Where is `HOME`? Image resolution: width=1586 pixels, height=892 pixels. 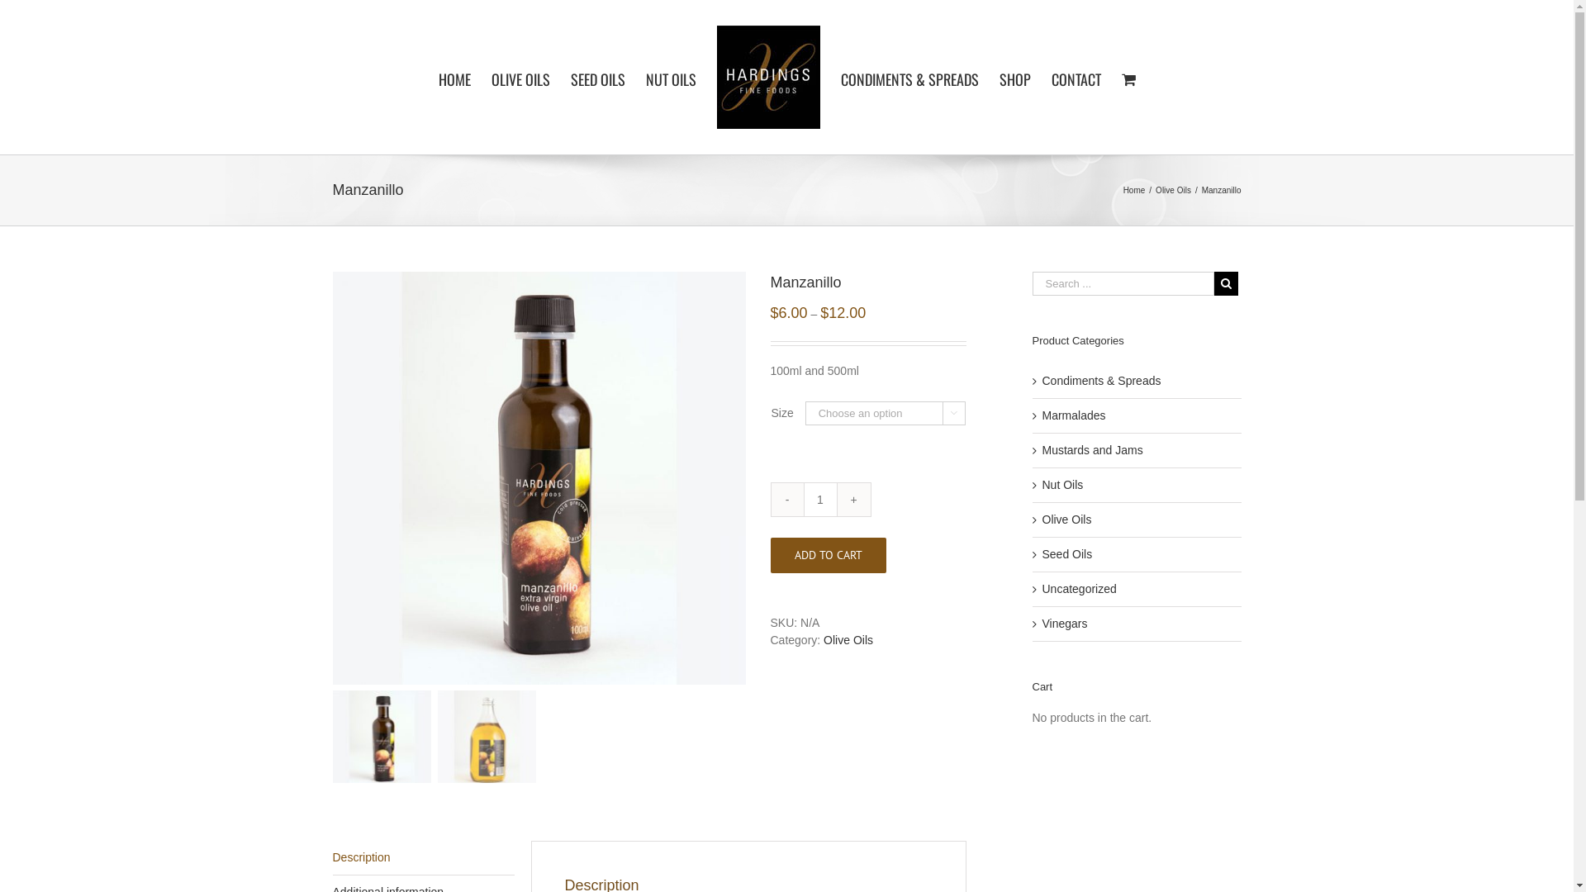 HOME is located at coordinates (454, 78).